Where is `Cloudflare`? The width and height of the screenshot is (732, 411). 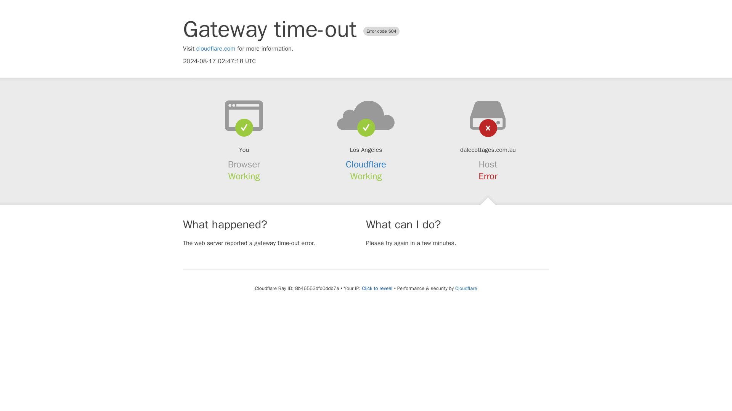
Cloudflare is located at coordinates (466, 288).